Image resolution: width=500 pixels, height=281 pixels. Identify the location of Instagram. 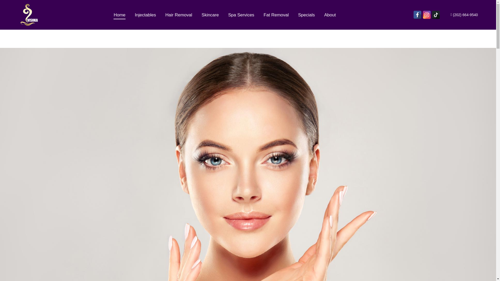
(427, 15).